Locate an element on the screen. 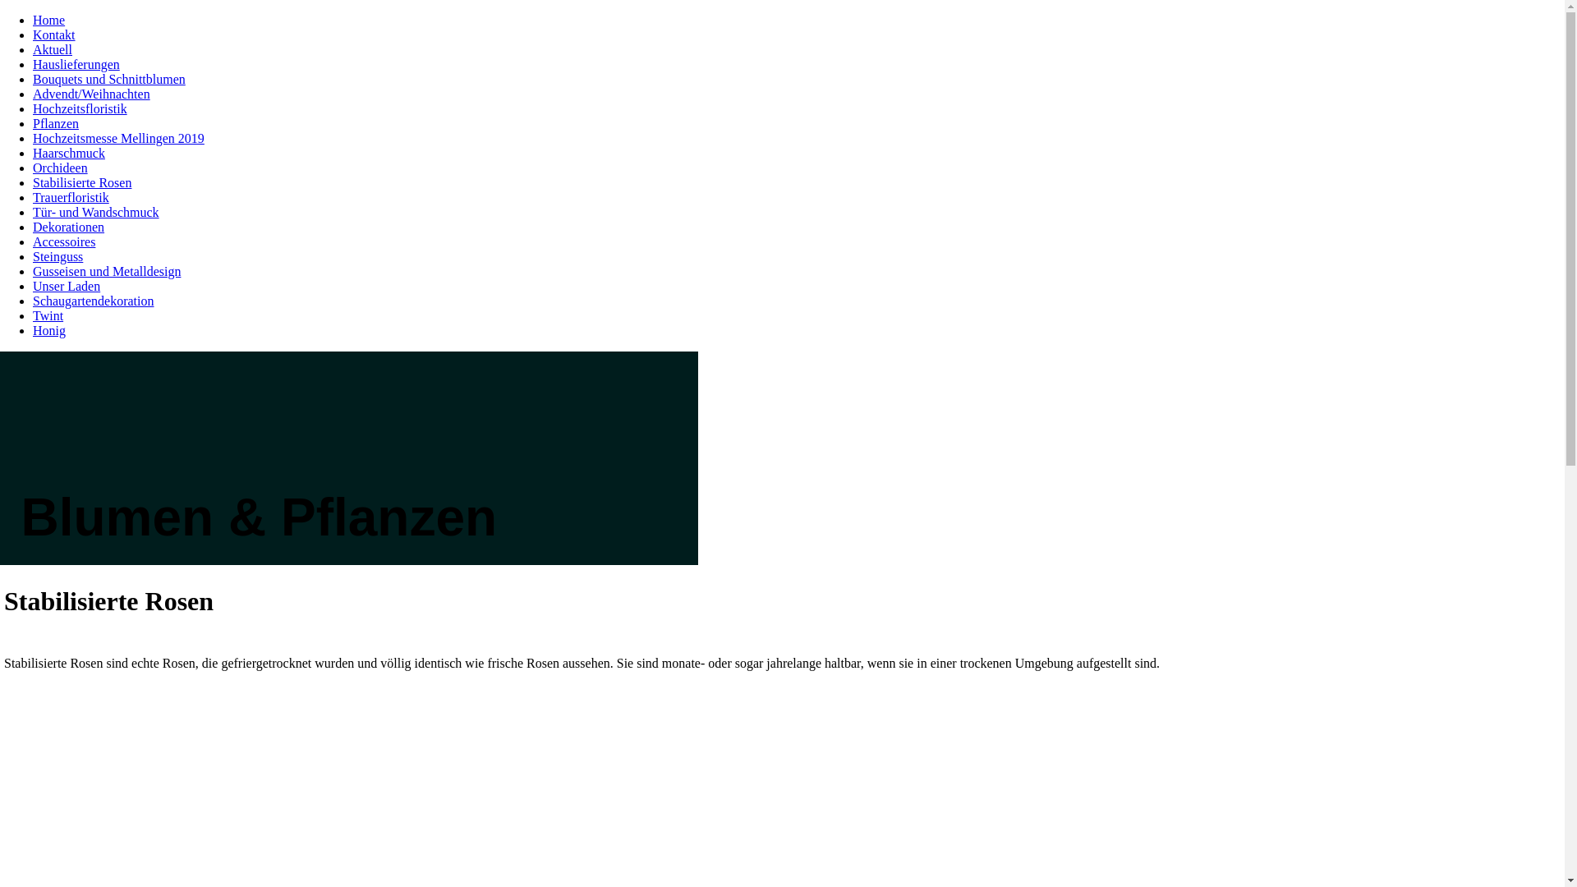  Stabilisierte Rosen is located at coordinates (82, 182).